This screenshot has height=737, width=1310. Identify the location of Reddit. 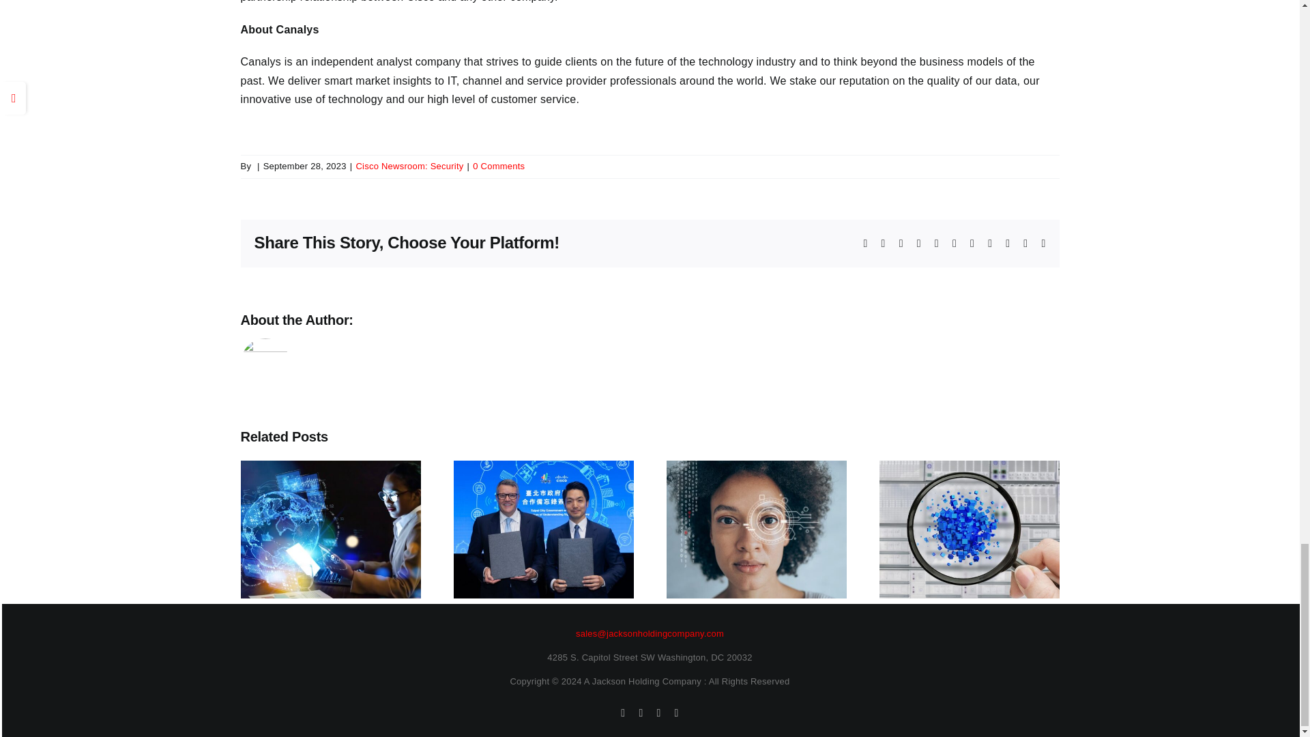
(901, 243).